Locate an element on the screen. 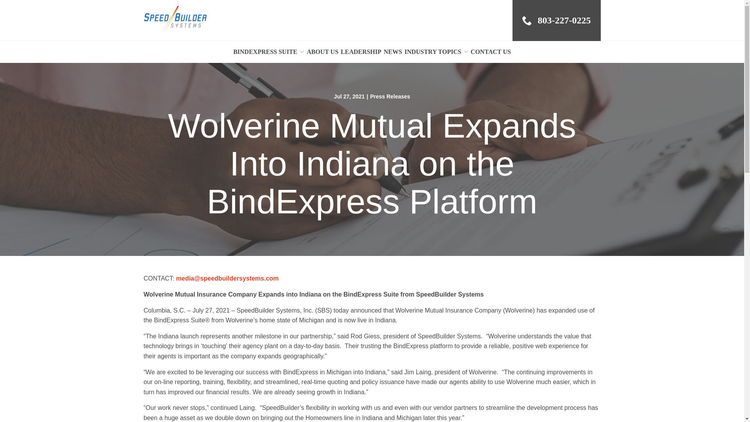  Press Releases is located at coordinates (390, 96).